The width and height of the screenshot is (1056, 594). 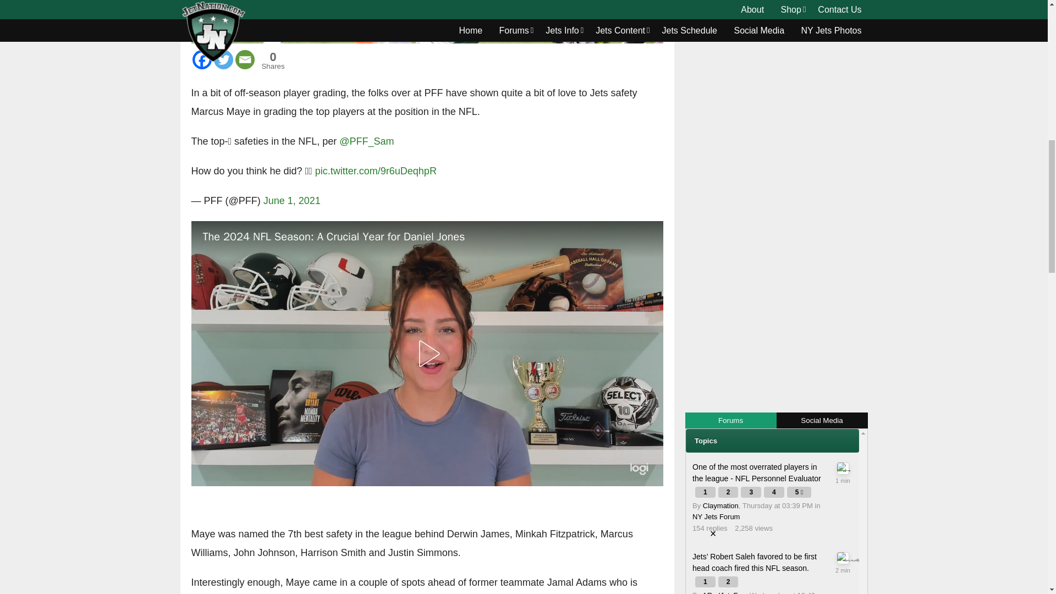 I want to click on Email, so click(x=245, y=59).